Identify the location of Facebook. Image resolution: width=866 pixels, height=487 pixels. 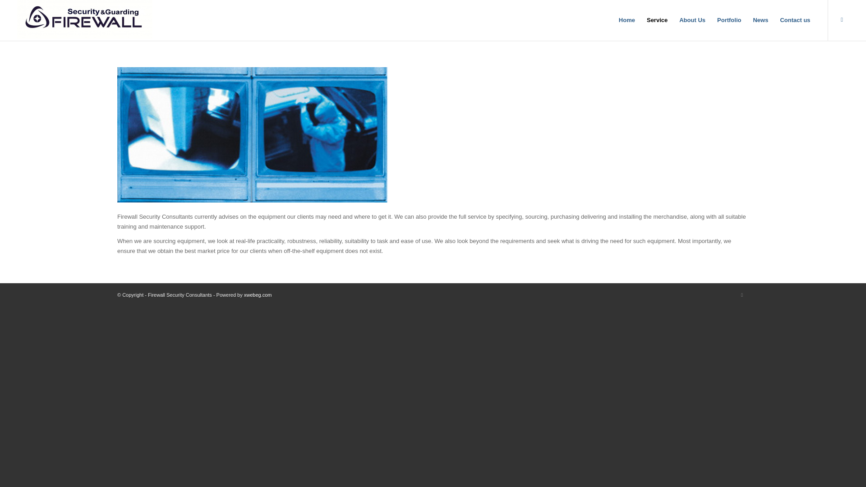
(842, 20).